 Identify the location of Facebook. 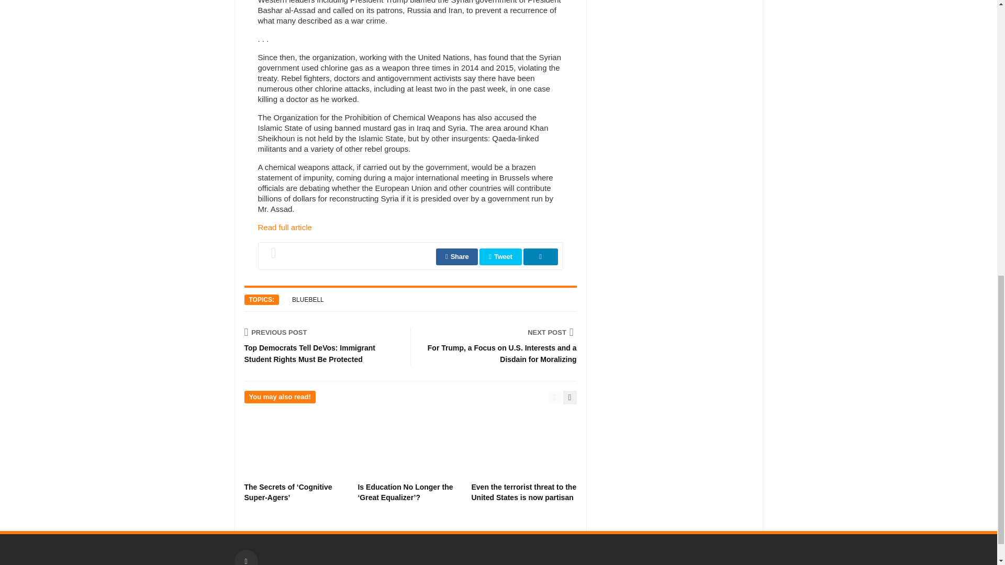
(246, 557).